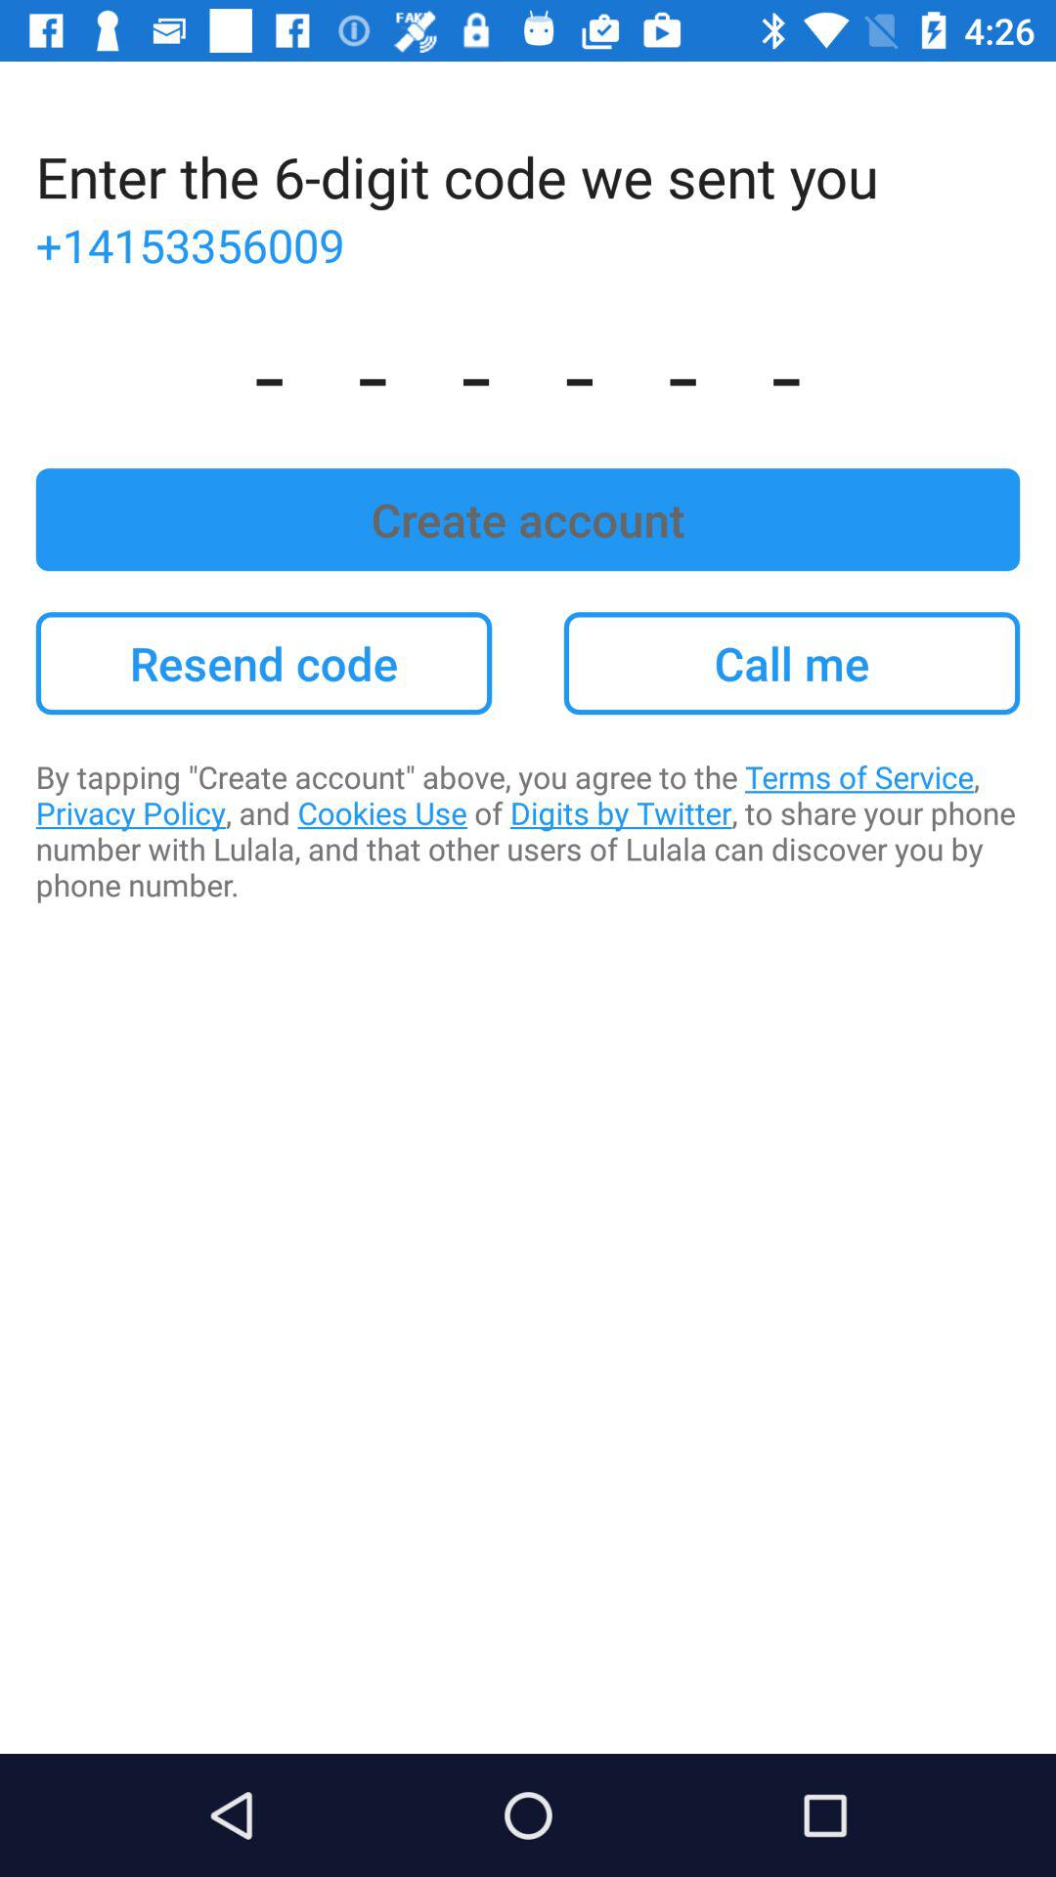 The height and width of the screenshot is (1877, 1056). Describe the element at coordinates (528, 244) in the screenshot. I see `choose the icon above - - - - - -` at that location.